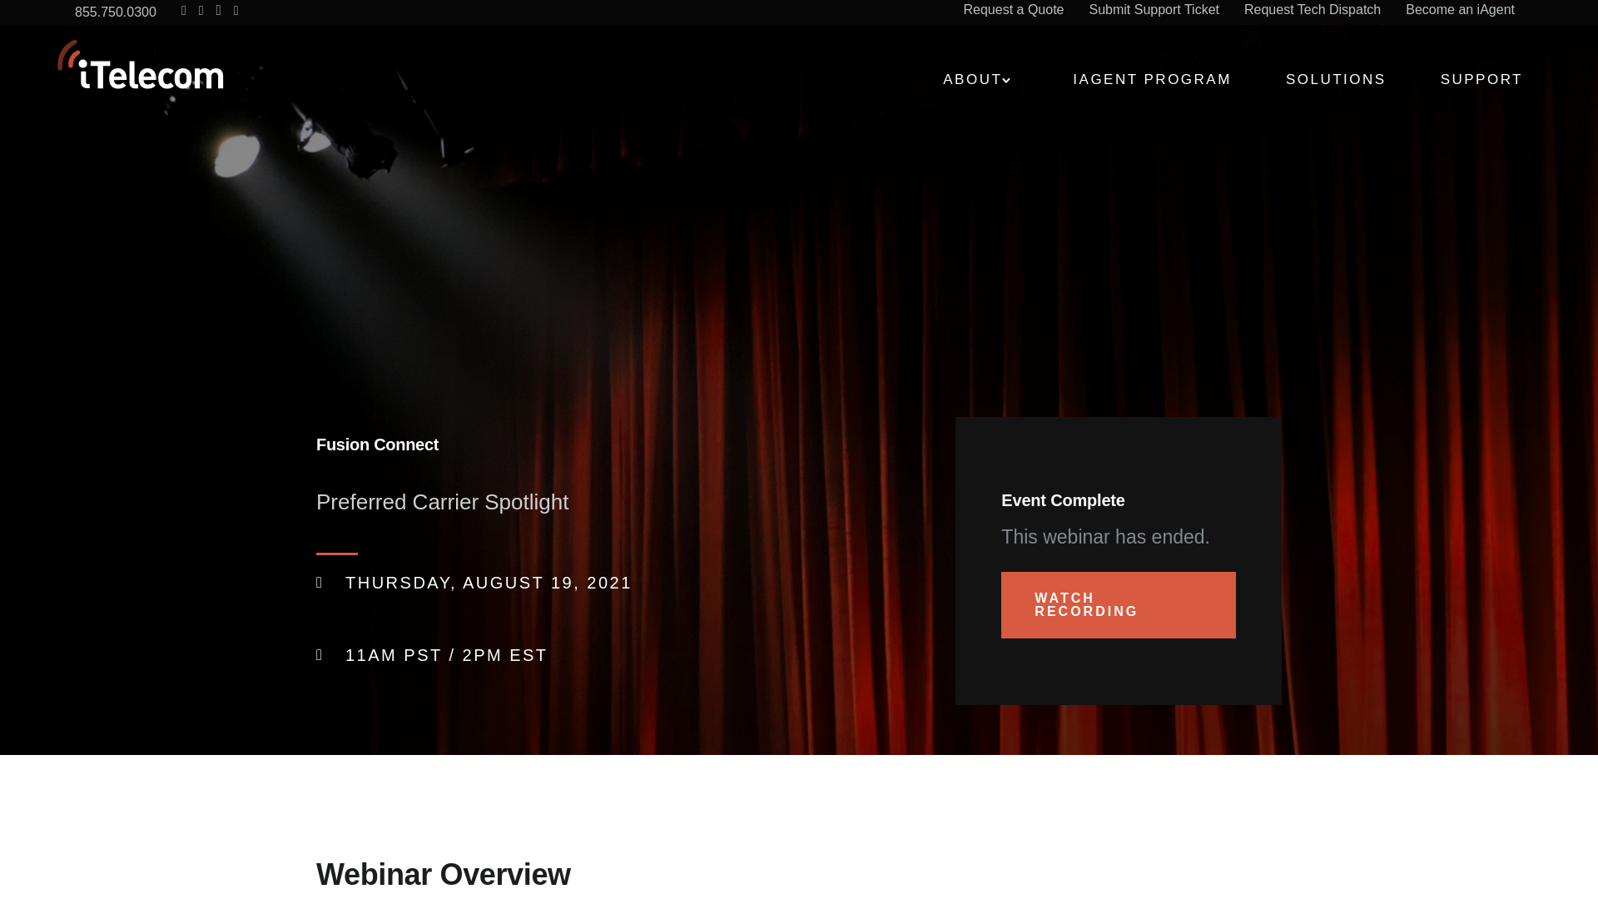 This screenshot has height=899, width=1598. Describe the element at coordinates (1481, 79) in the screenshot. I see `Support` at that location.